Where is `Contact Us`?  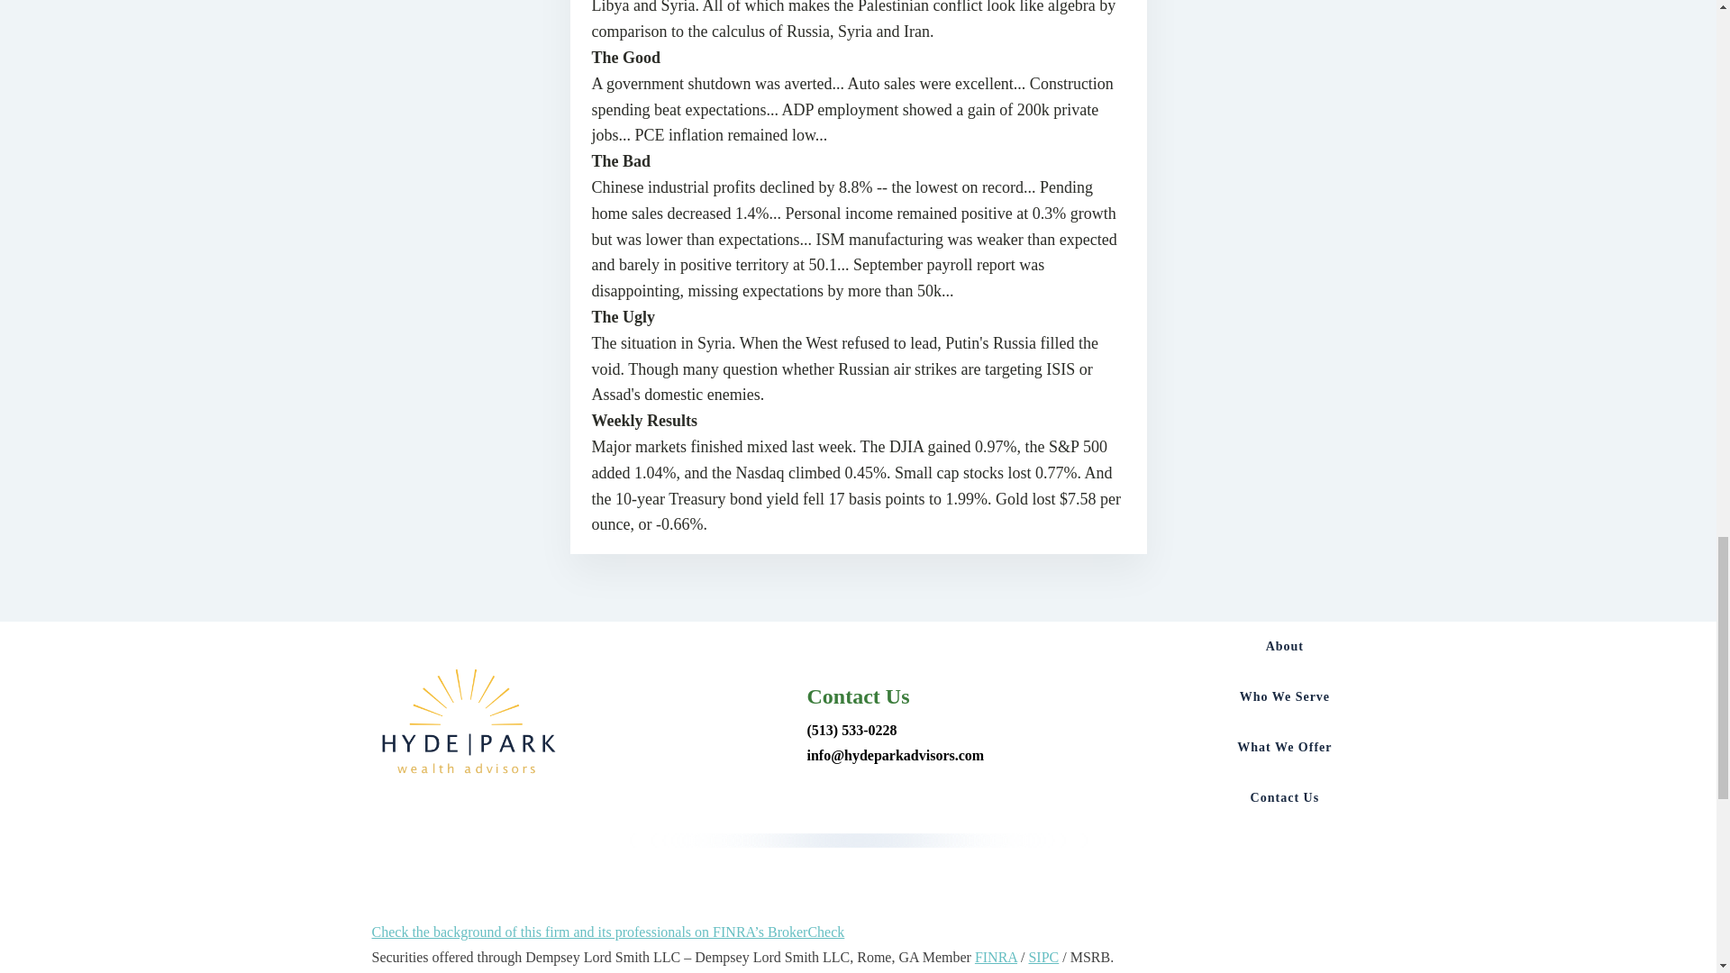
Contact Us is located at coordinates (1284, 797).